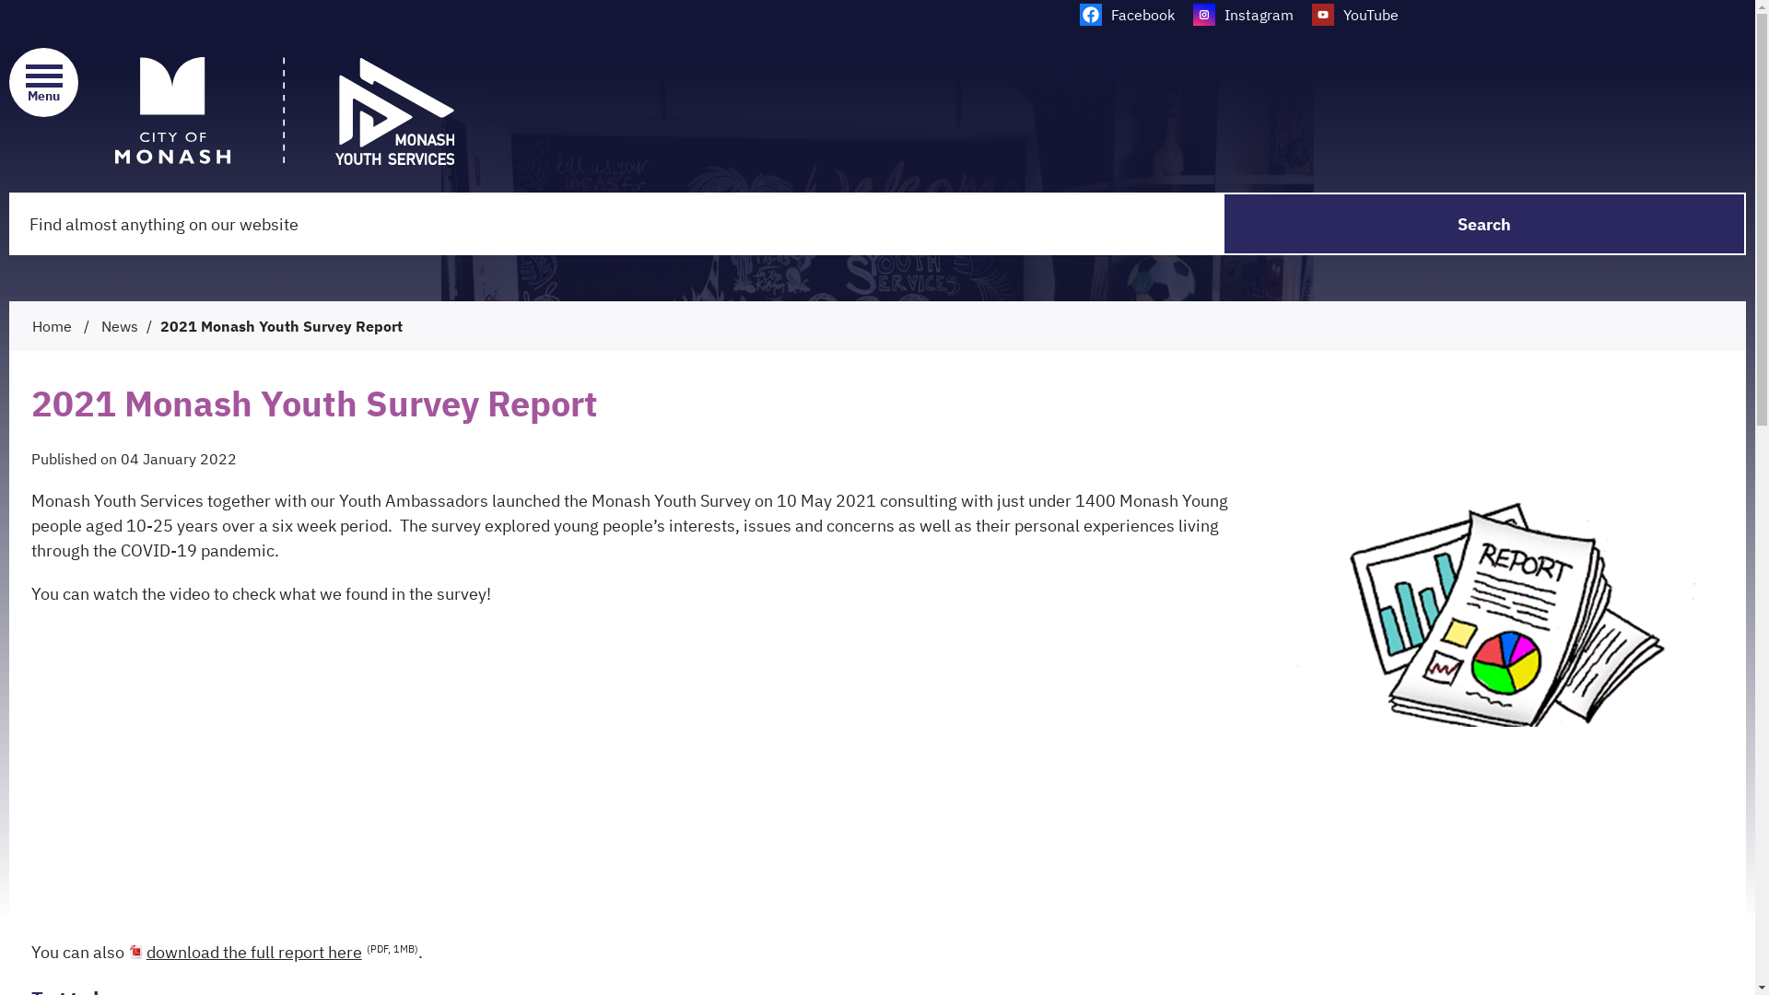  I want to click on Home - City of Monash - Logo, so click(285, 111).